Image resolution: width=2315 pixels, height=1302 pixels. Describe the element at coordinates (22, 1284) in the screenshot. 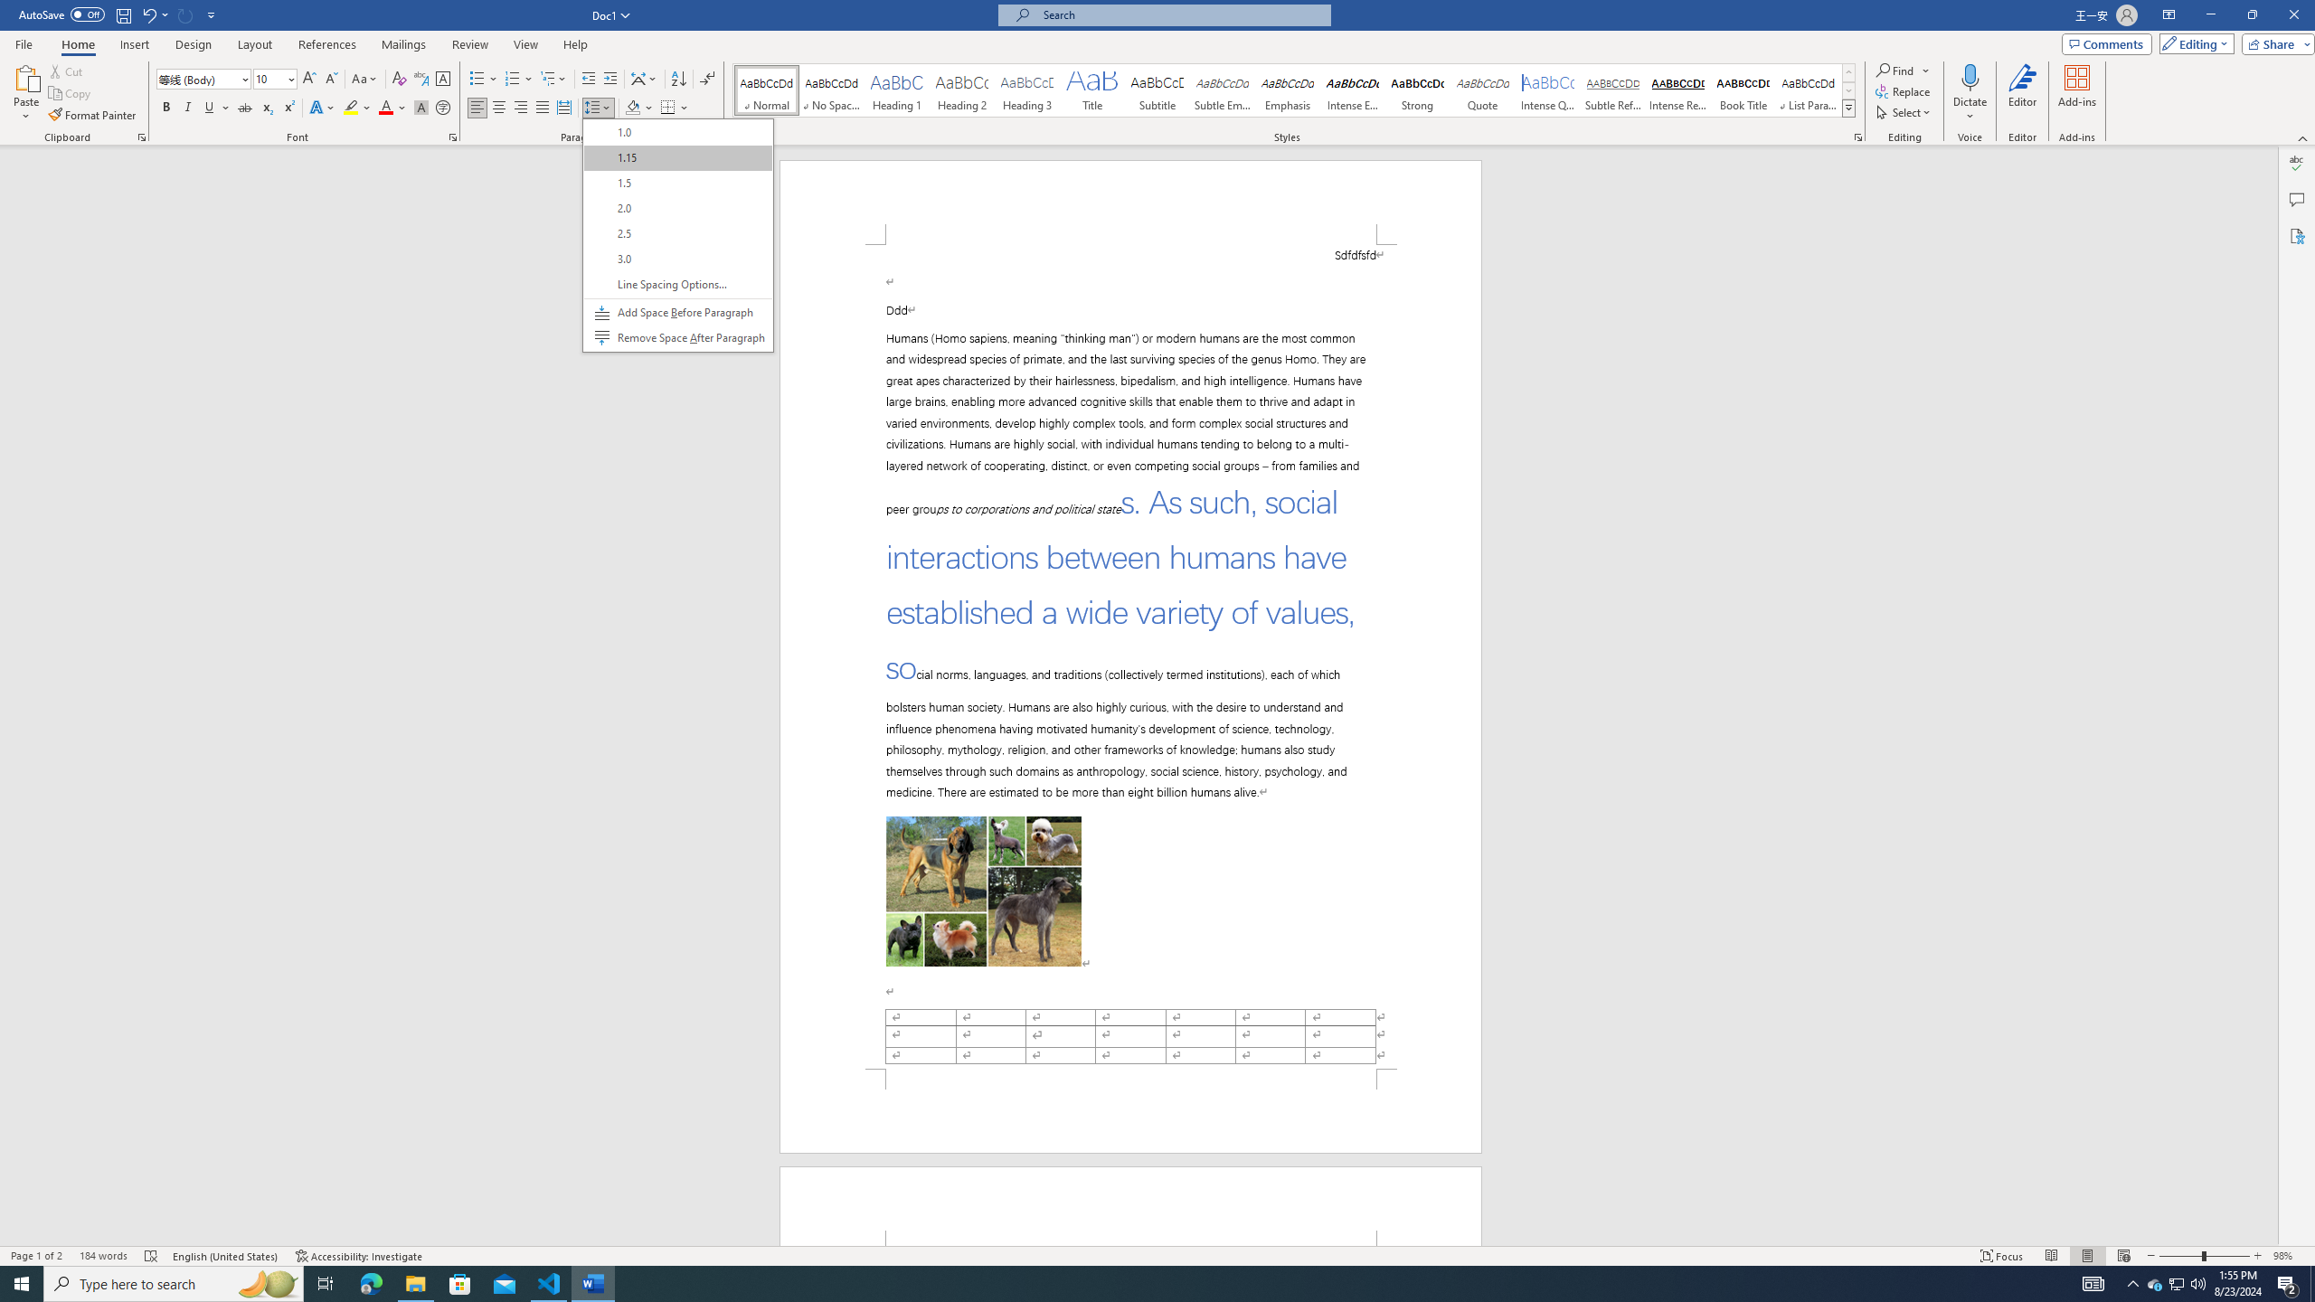

I see `Start` at that location.